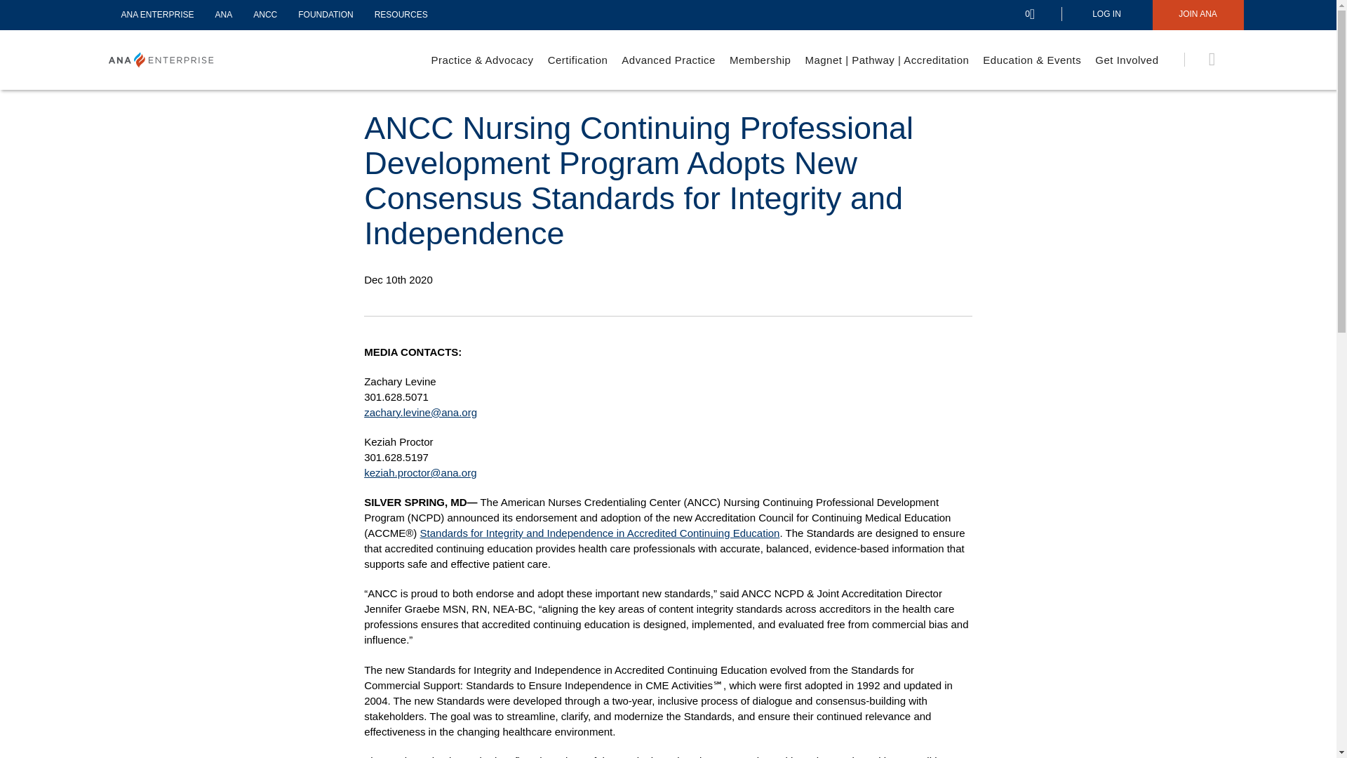 The width and height of the screenshot is (1347, 758). Describe the element at coordinates (326, 15) in the screenshot. I see `FOUNDATION` at that location.